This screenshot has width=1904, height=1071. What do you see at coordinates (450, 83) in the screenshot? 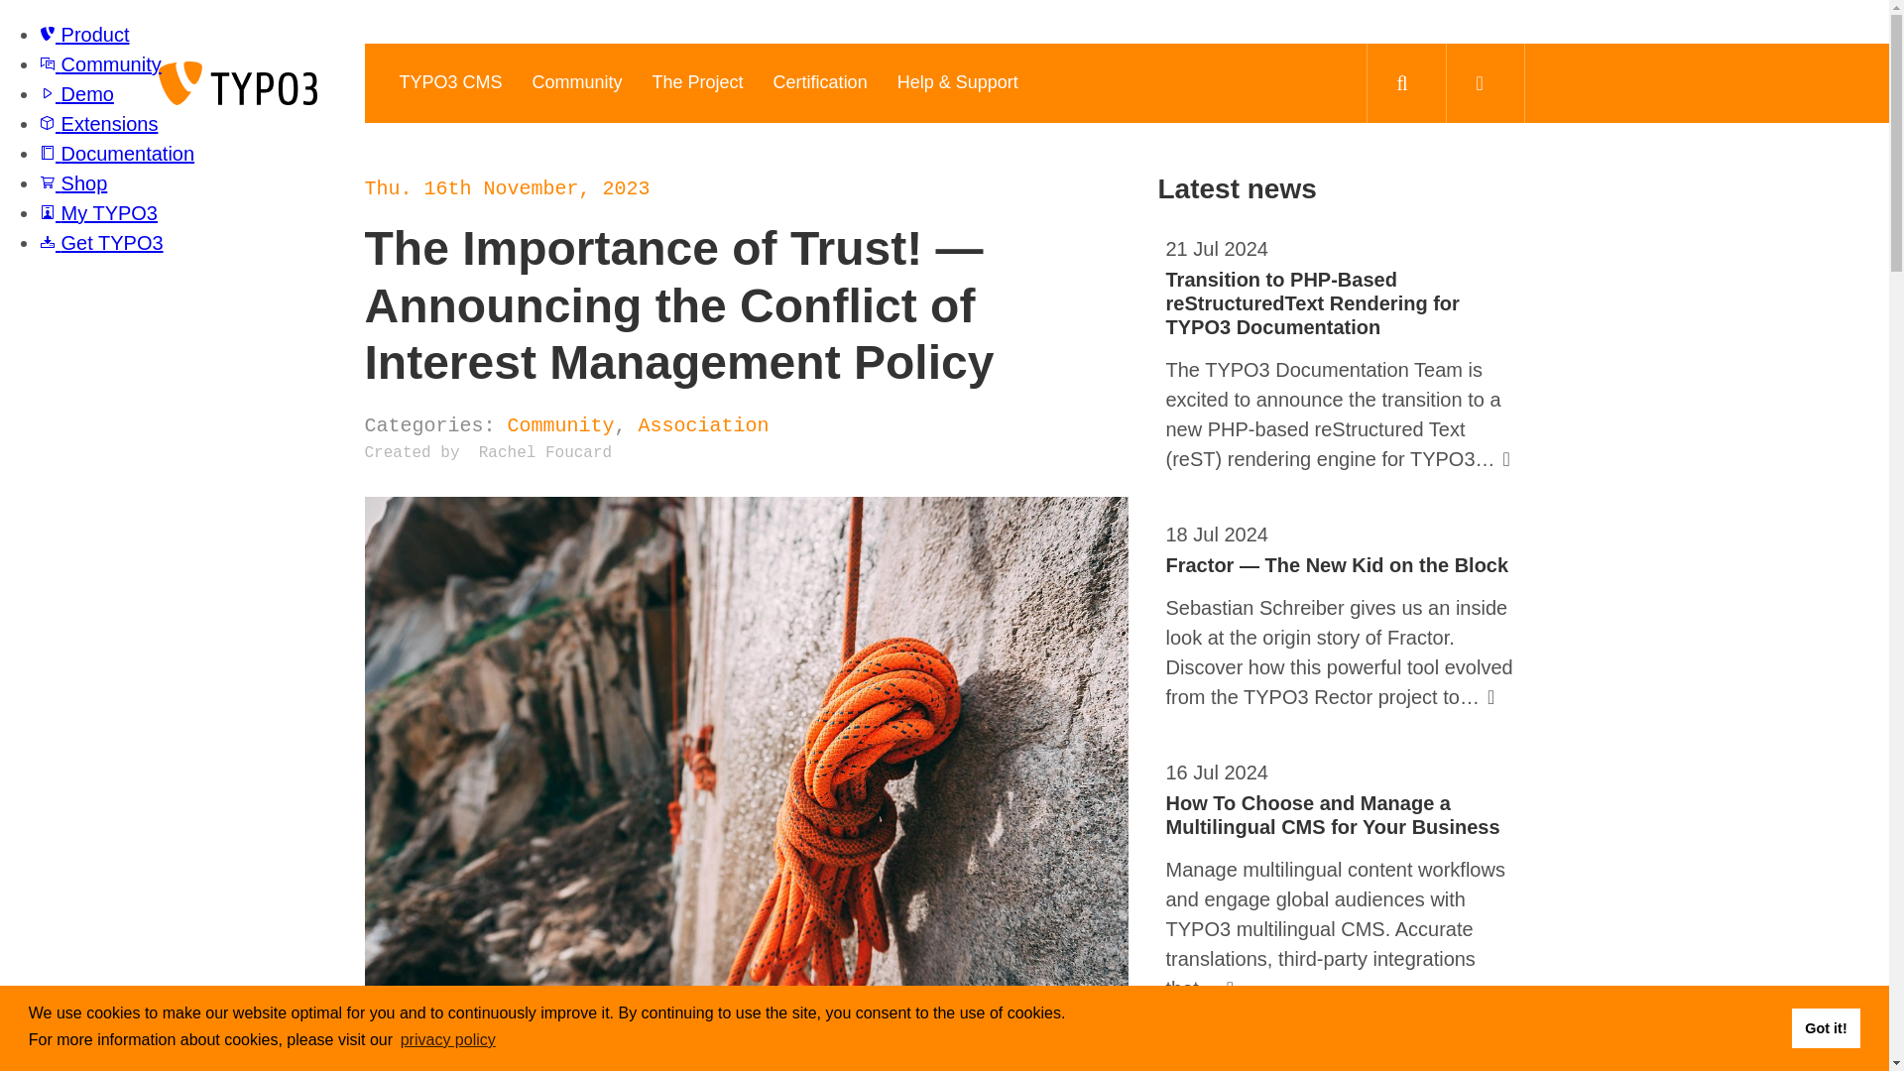
I see `TYPO3 CMS` at bounding box center [450, 83].